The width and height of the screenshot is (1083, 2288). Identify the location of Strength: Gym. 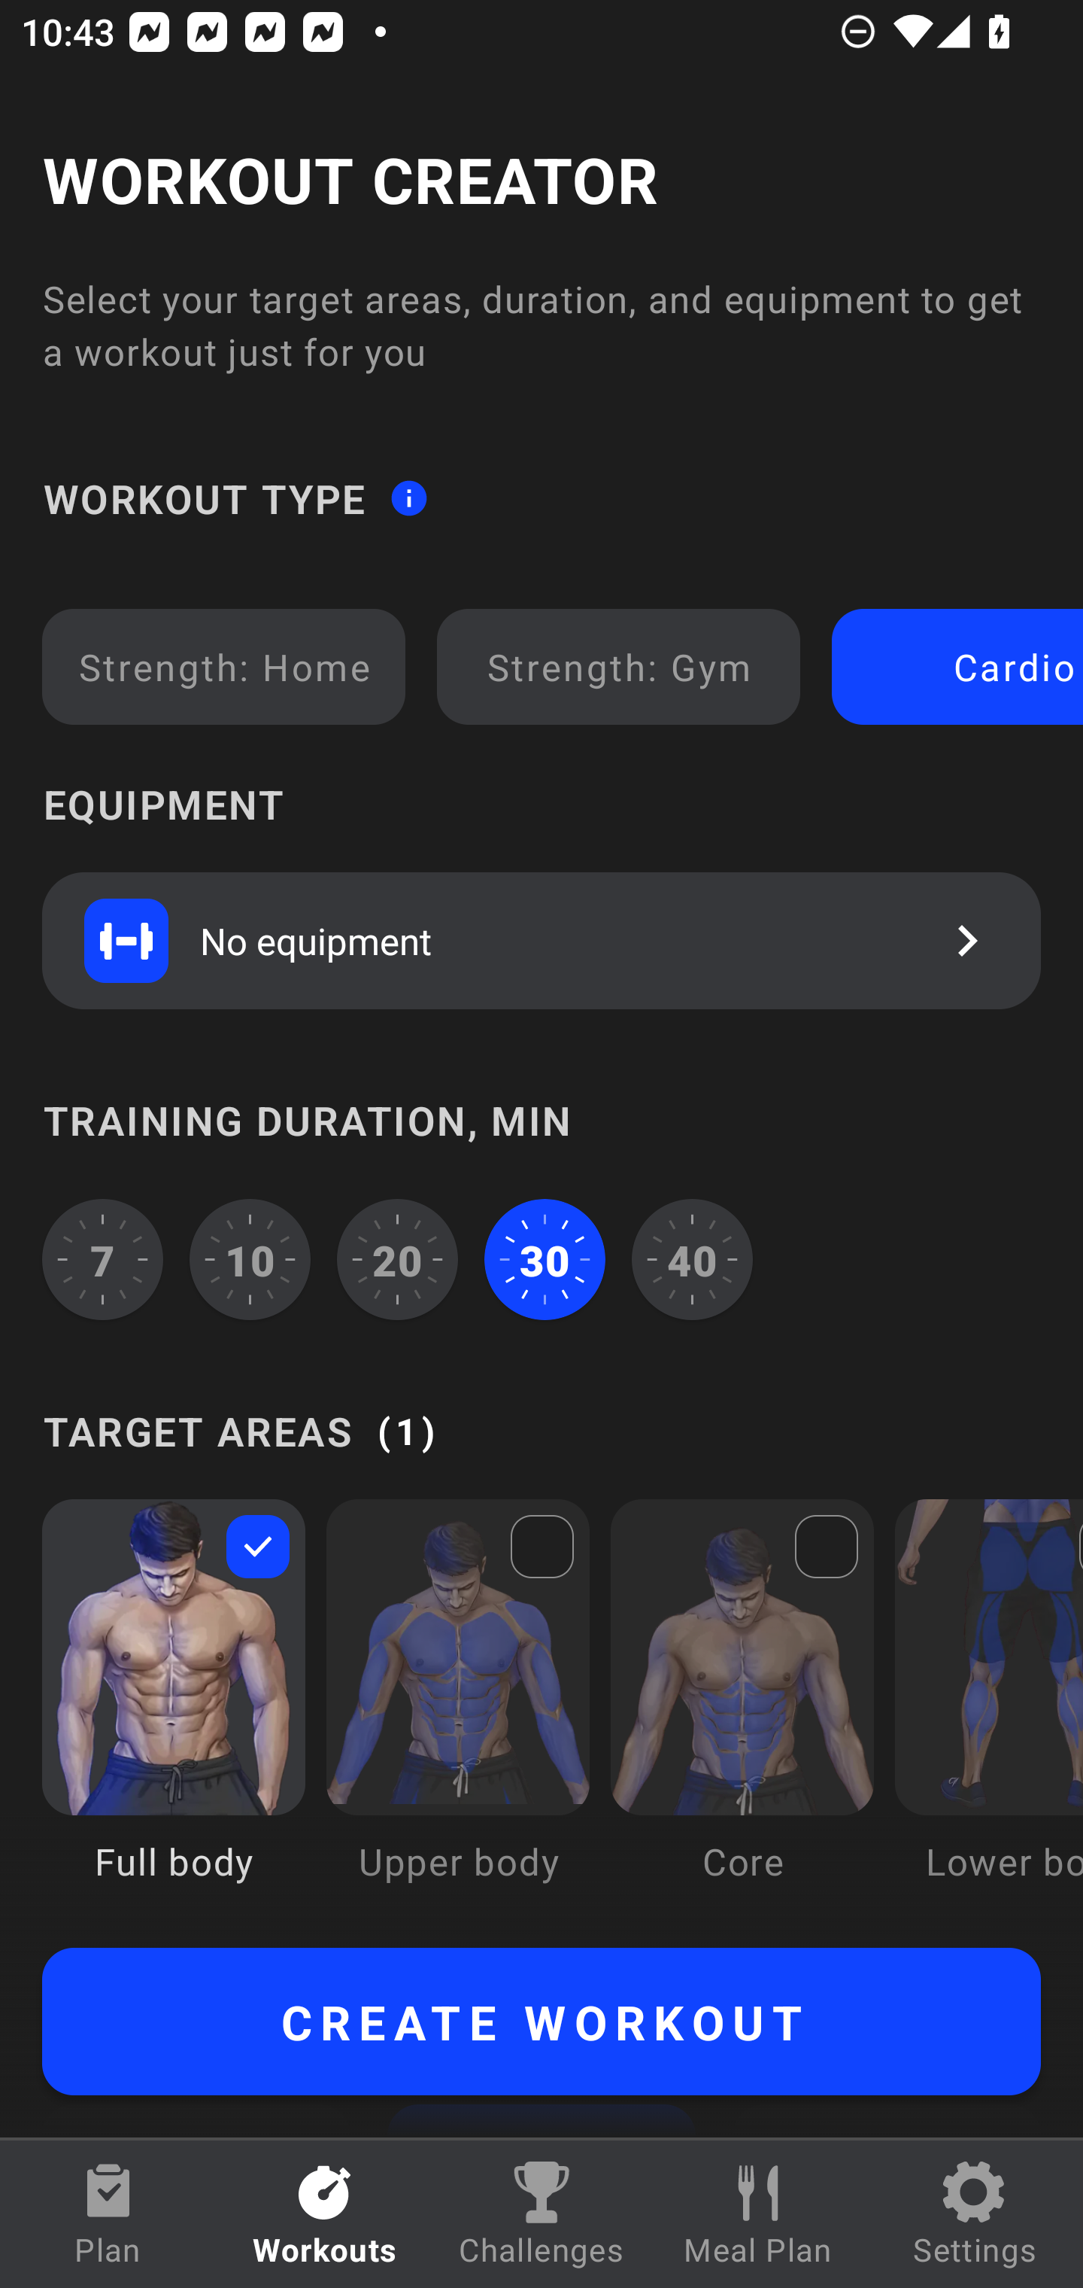
(618, 667).